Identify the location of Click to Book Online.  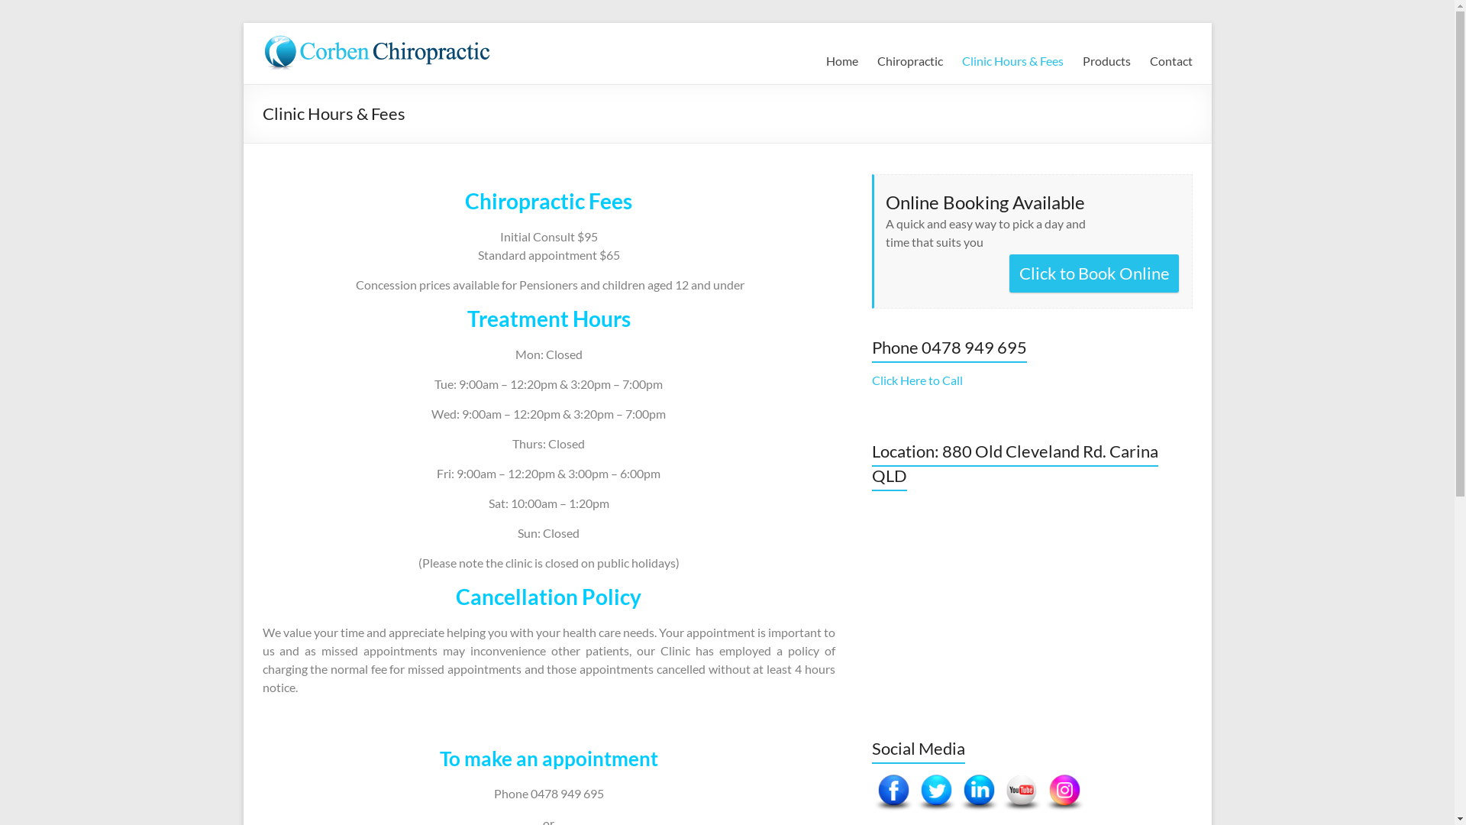
(1094, 273).